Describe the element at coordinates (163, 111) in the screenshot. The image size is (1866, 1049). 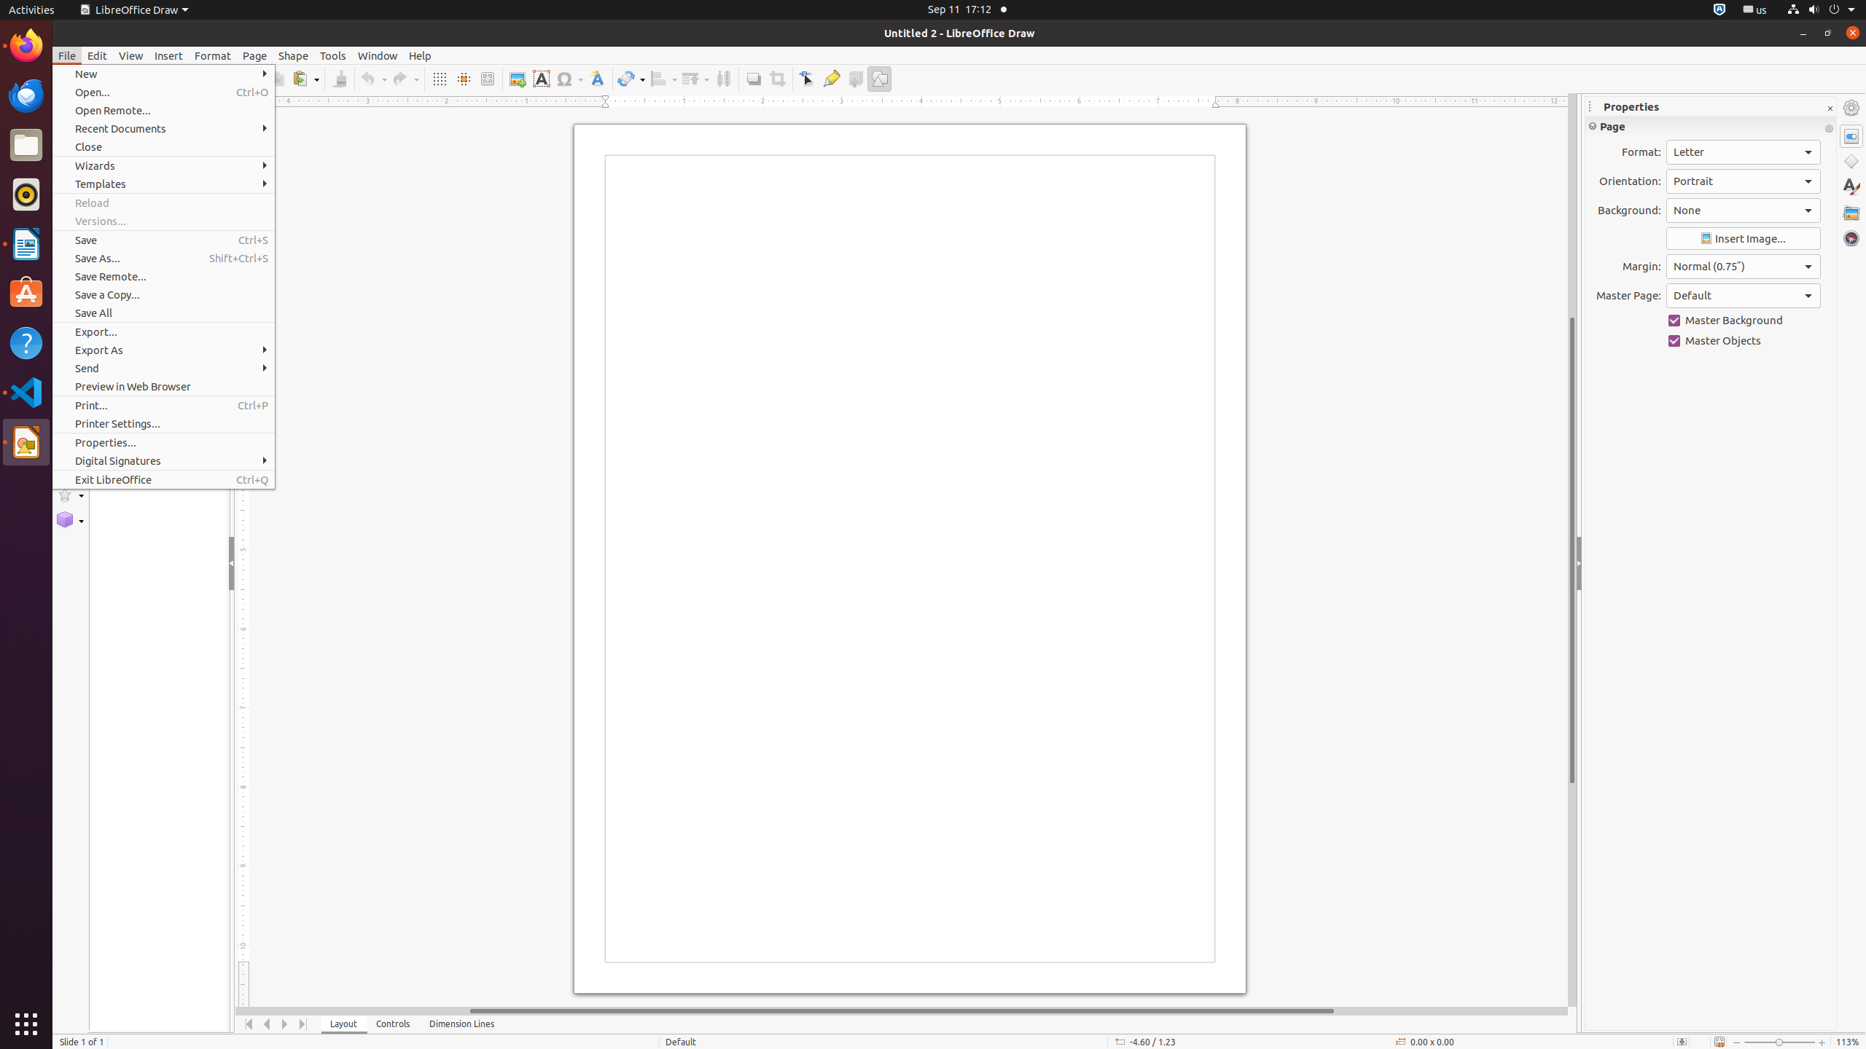
I see `Open Remote...` at that location.